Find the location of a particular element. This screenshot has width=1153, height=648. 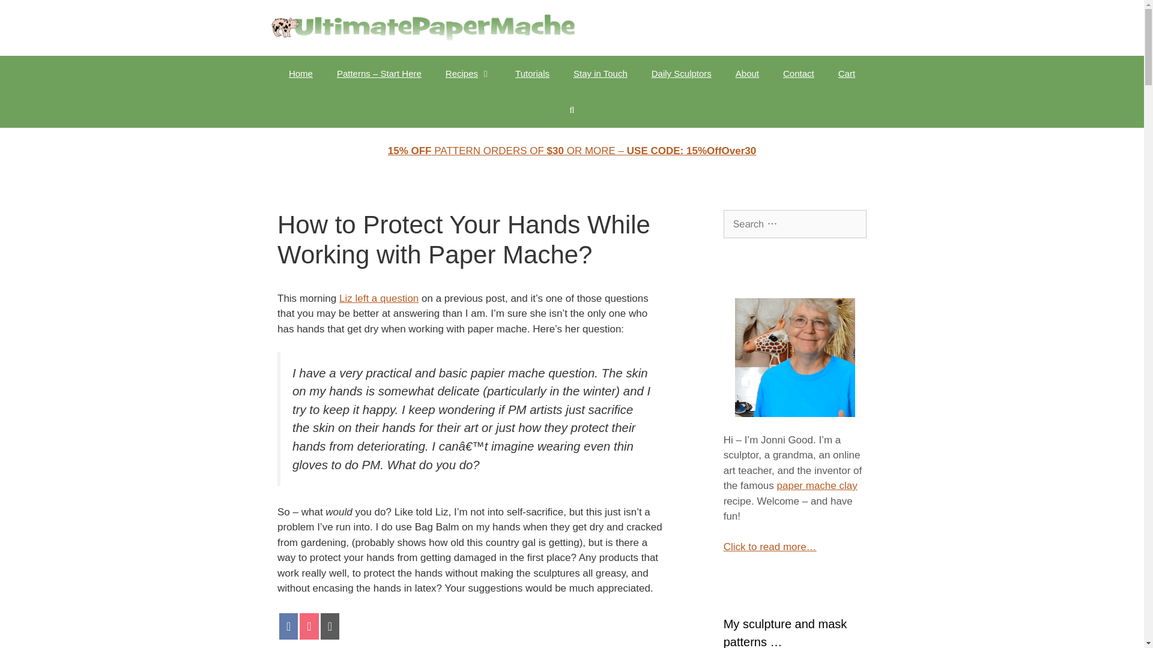

About is located at coordinates (747, 73).